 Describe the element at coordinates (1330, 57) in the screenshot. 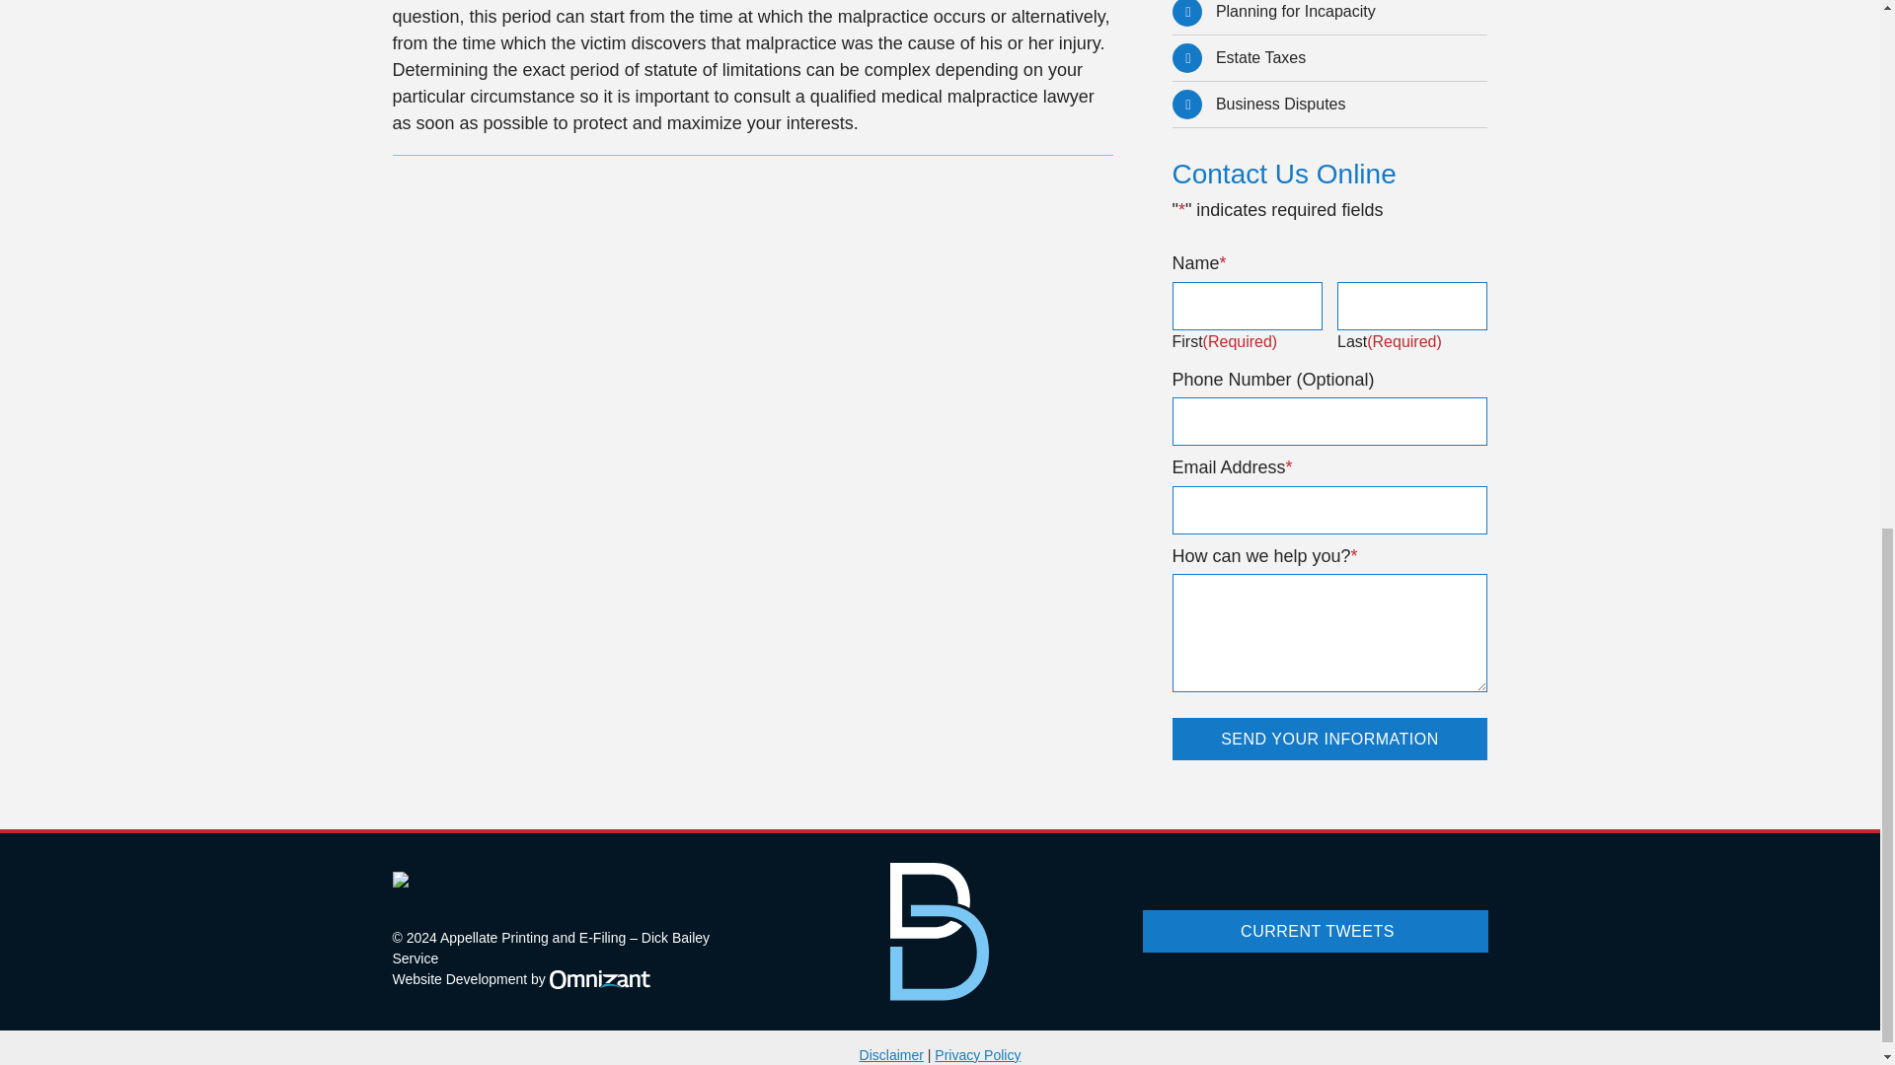

I see `Send Your Information` at that location.